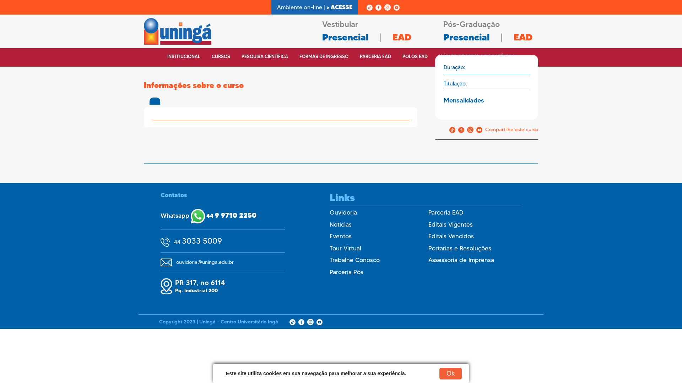  I want to click on PARCERIA EAD, so click(375, 57).